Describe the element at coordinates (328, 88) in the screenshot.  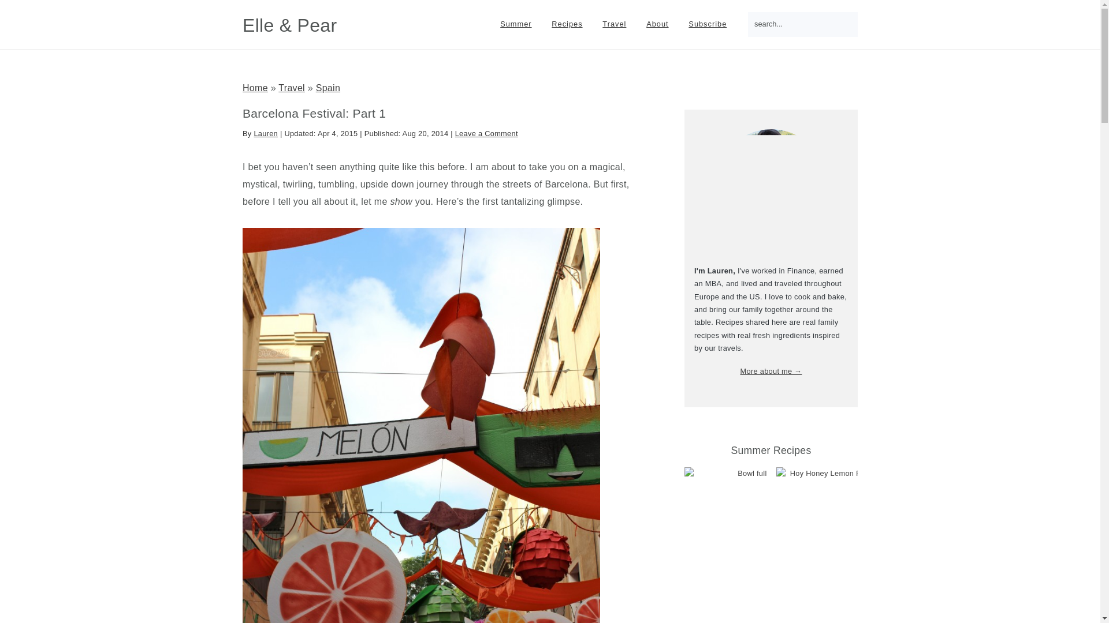
I see `Spain` at that location.